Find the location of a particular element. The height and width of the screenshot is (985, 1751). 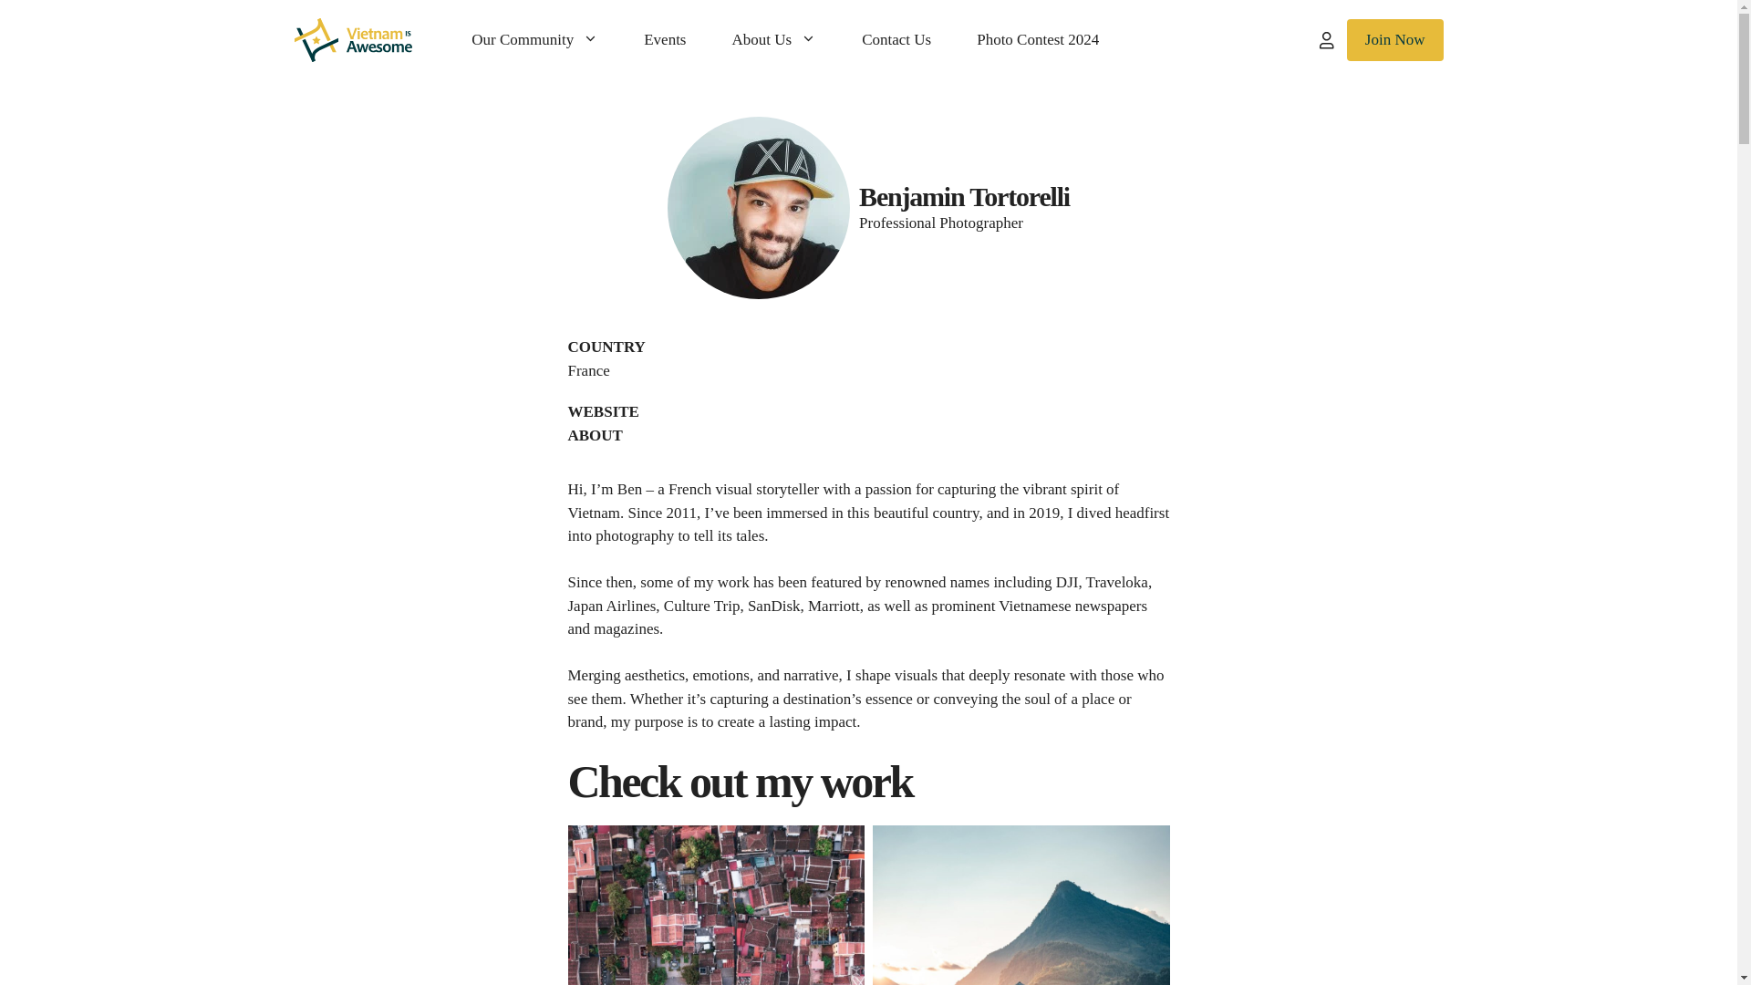

Benjamin Tortorelli 2 is located at coordinates (1021, 905).